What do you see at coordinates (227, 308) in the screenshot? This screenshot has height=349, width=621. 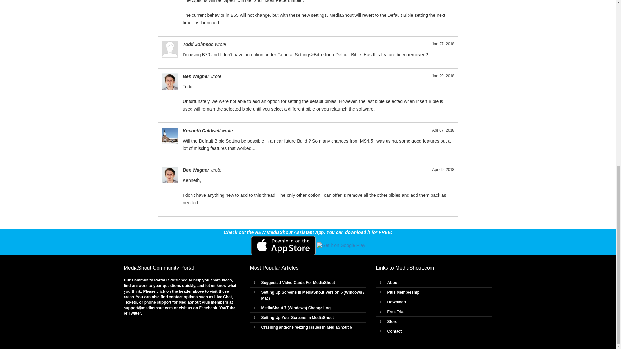 I see `YouTube` at bounding box center [227, 308].